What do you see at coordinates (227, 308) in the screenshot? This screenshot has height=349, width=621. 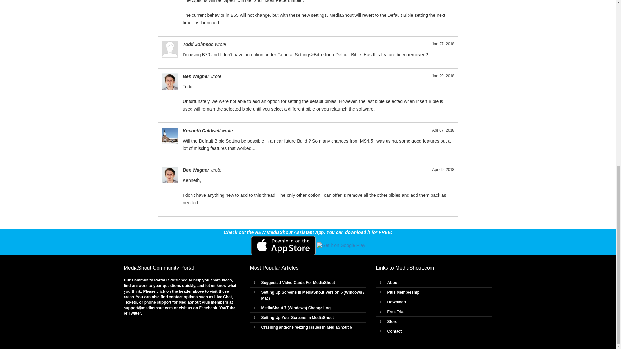 I see `YouTube` at bounding box center [227, 308].